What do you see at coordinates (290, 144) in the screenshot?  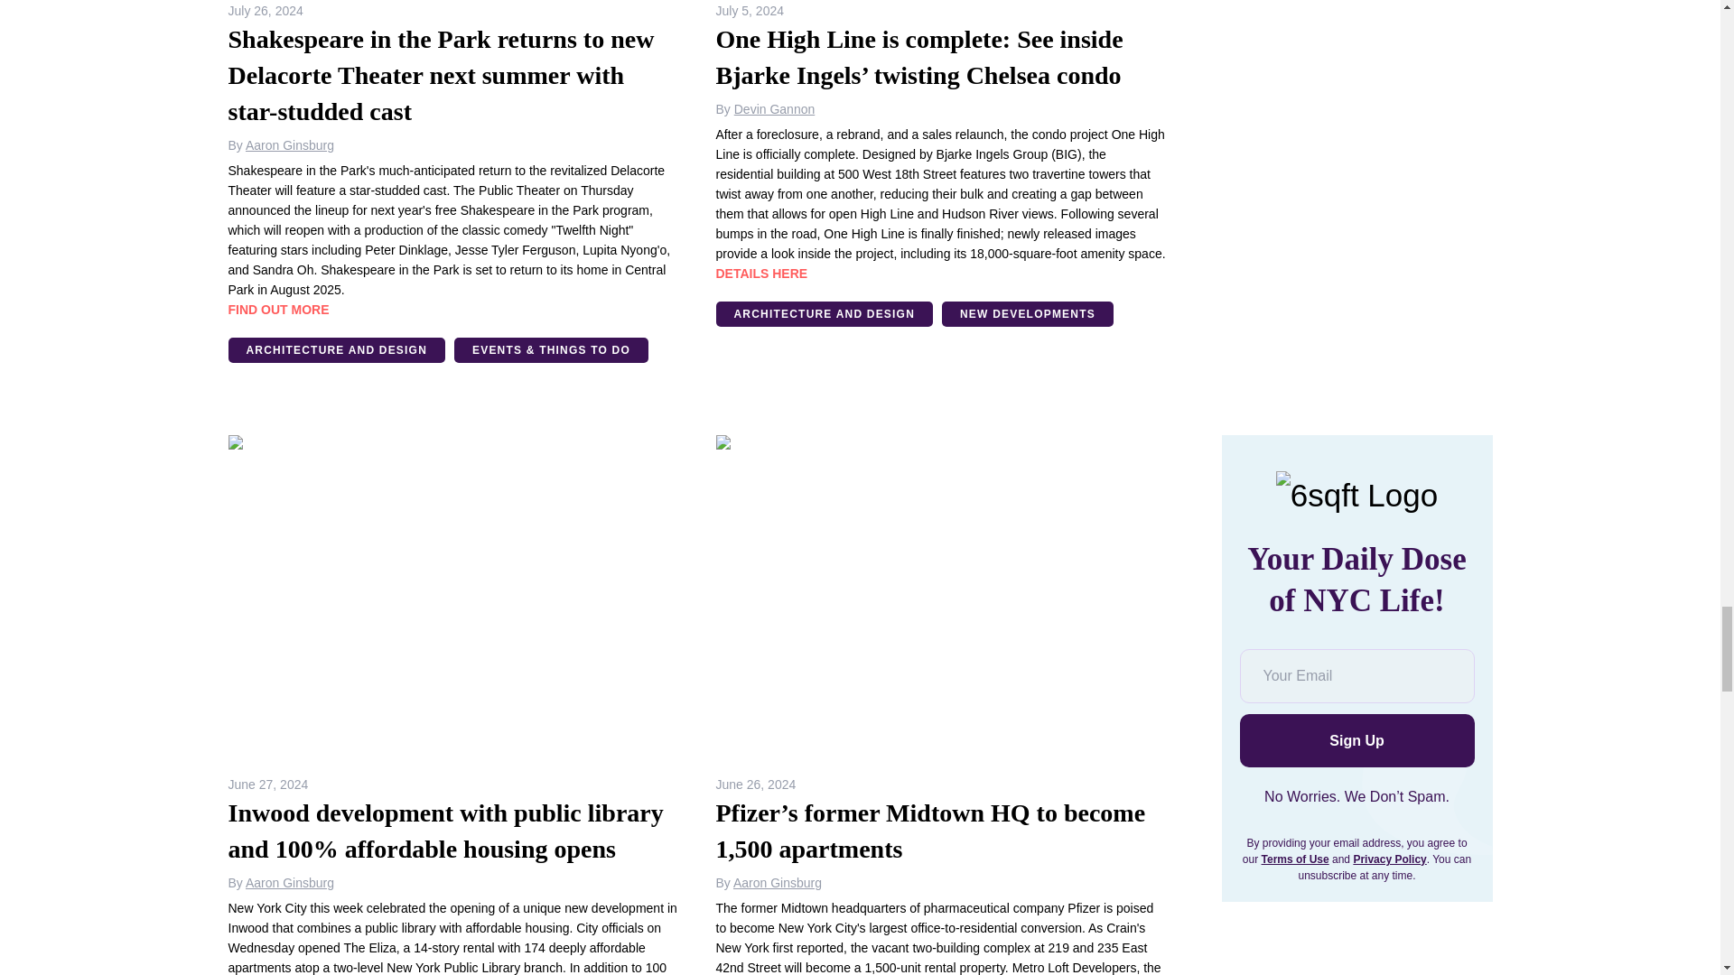 I see `Posts by Aaron Ginsburg` at bounding box center [290, 144].